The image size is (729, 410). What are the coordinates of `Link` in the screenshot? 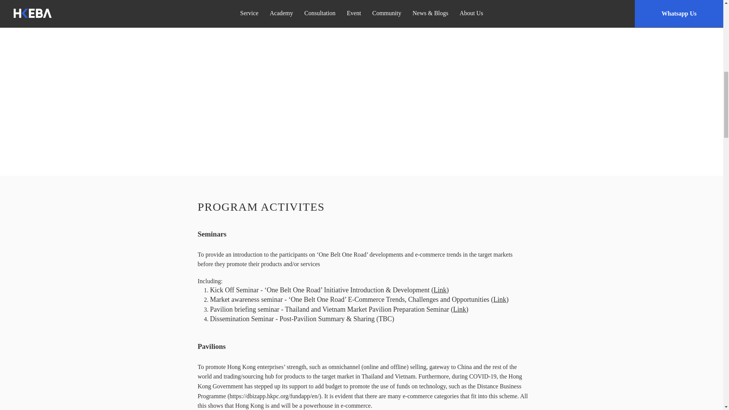 It's located at (500, 299).